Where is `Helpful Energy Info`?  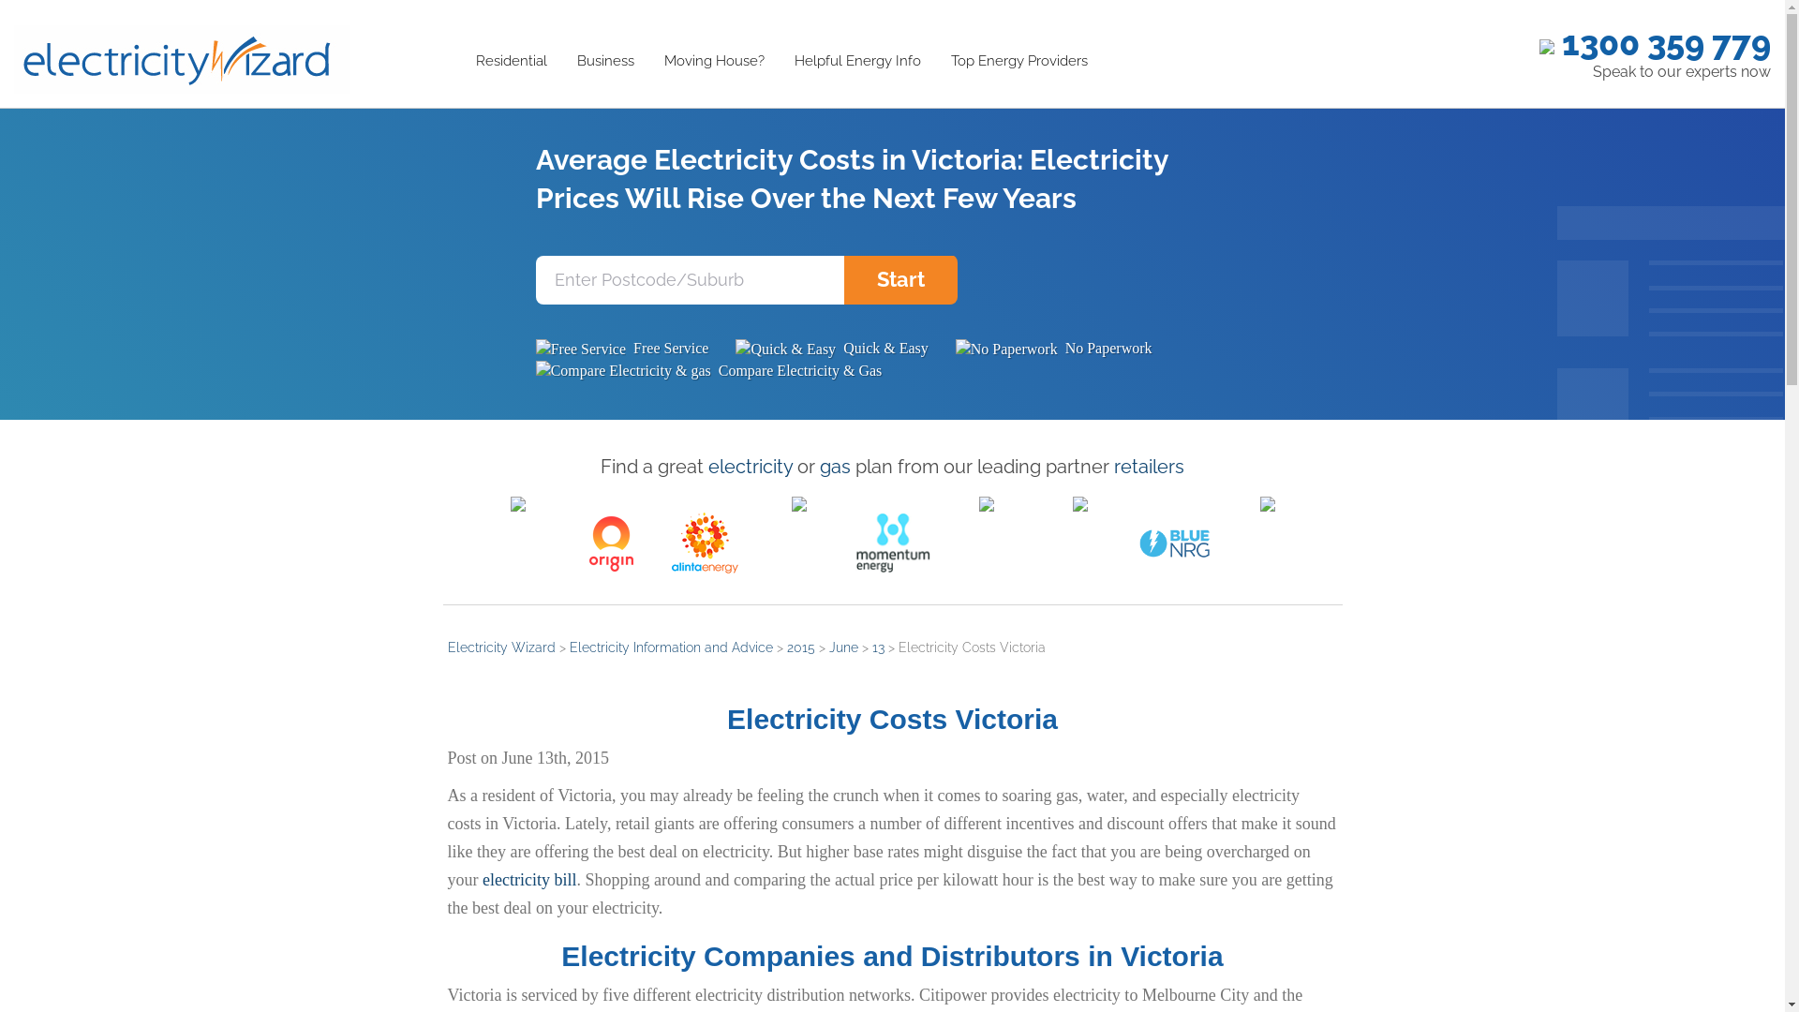
Helpful Energy Info is located at coordinates (858, 62).